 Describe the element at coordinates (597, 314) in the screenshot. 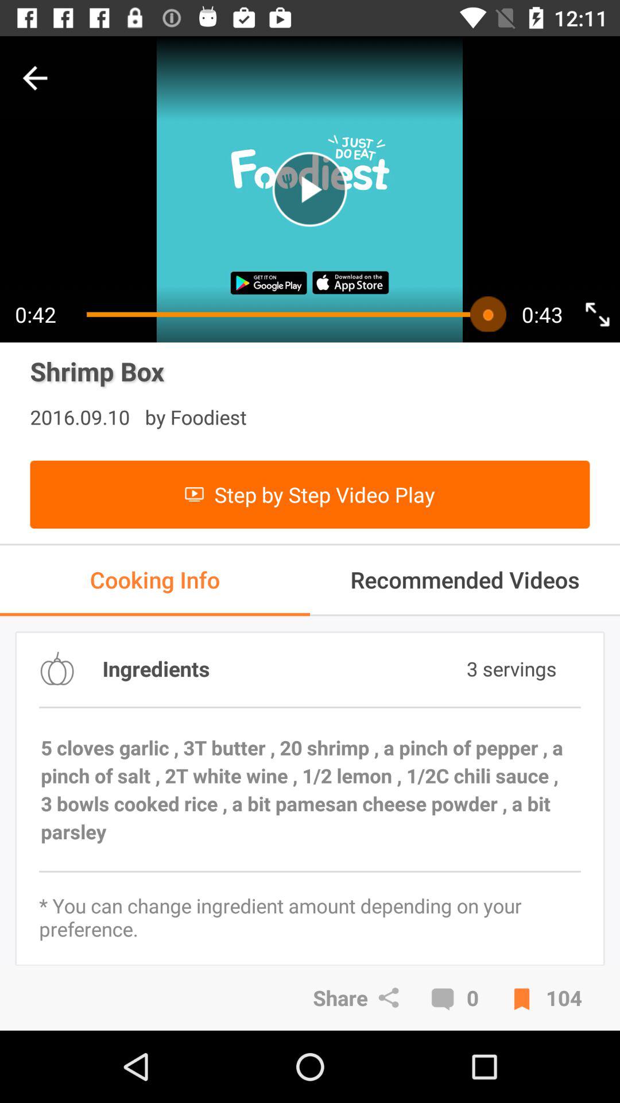

I see `zoom button` at that location.